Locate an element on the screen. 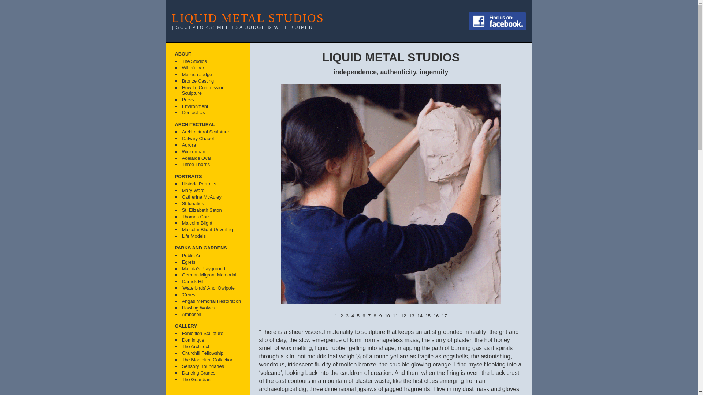 The image size is (703, 395). 5 is located at coordinates (358, 316).